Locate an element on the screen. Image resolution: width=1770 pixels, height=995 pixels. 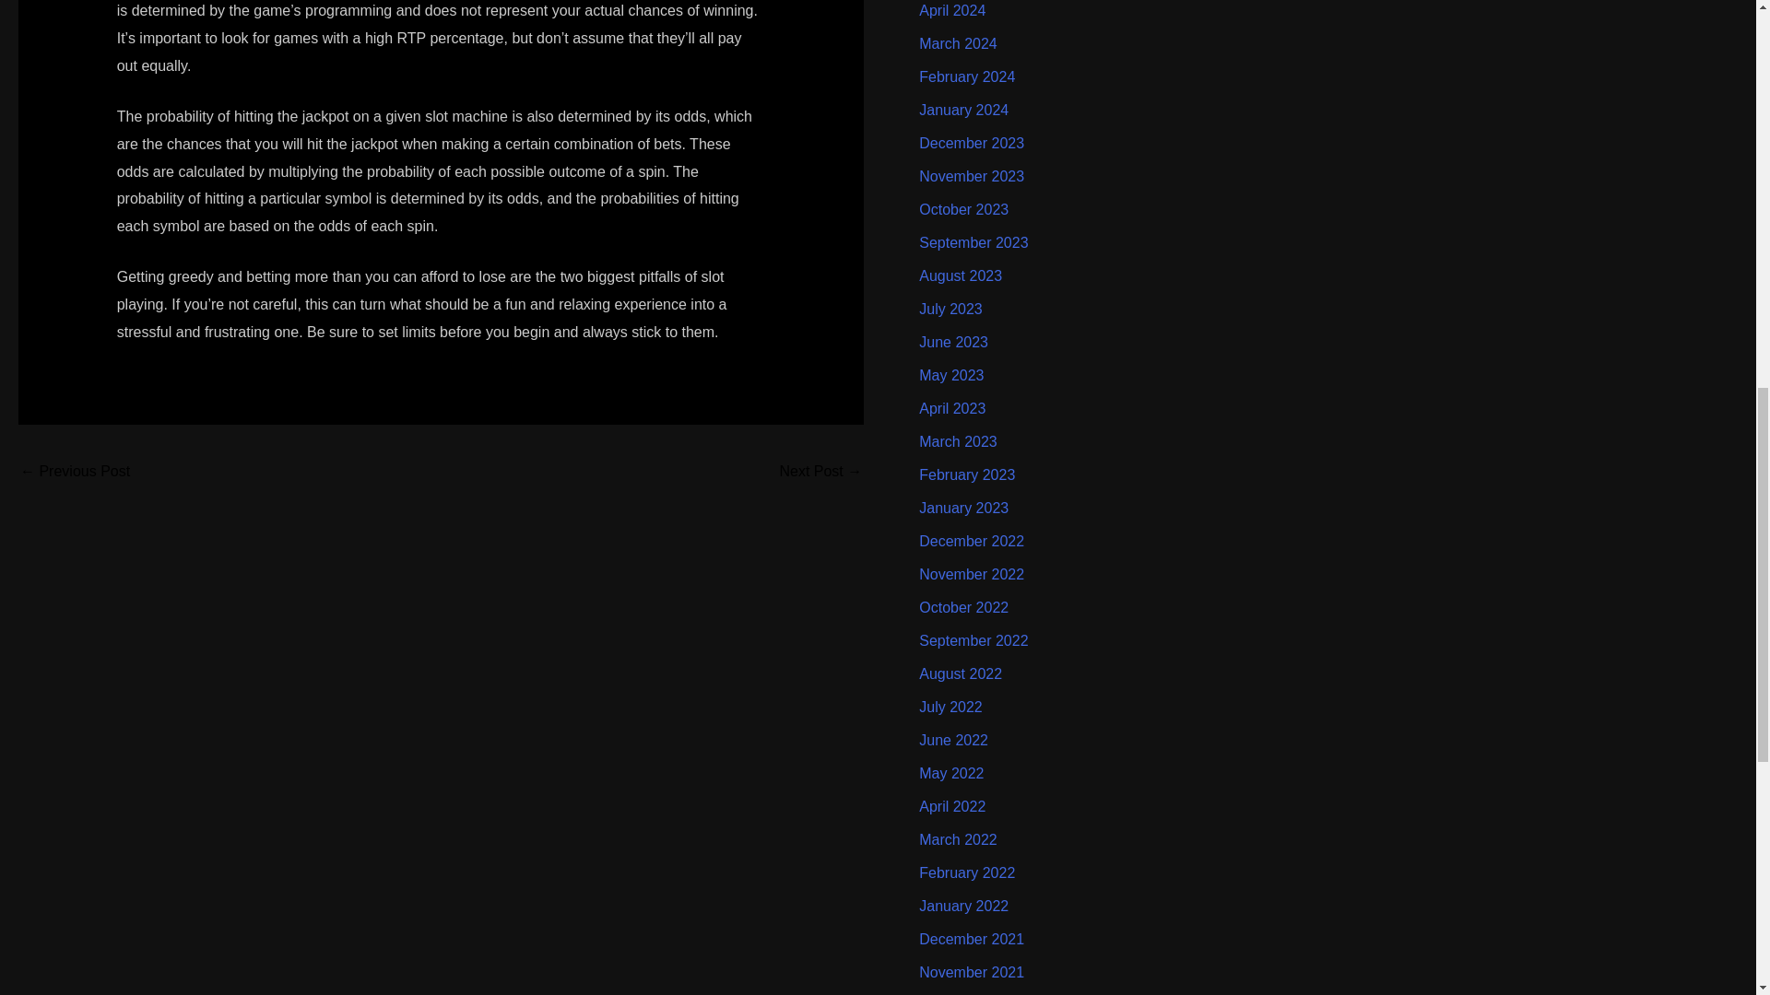
August 2022 is located at coordinates (960, 673).